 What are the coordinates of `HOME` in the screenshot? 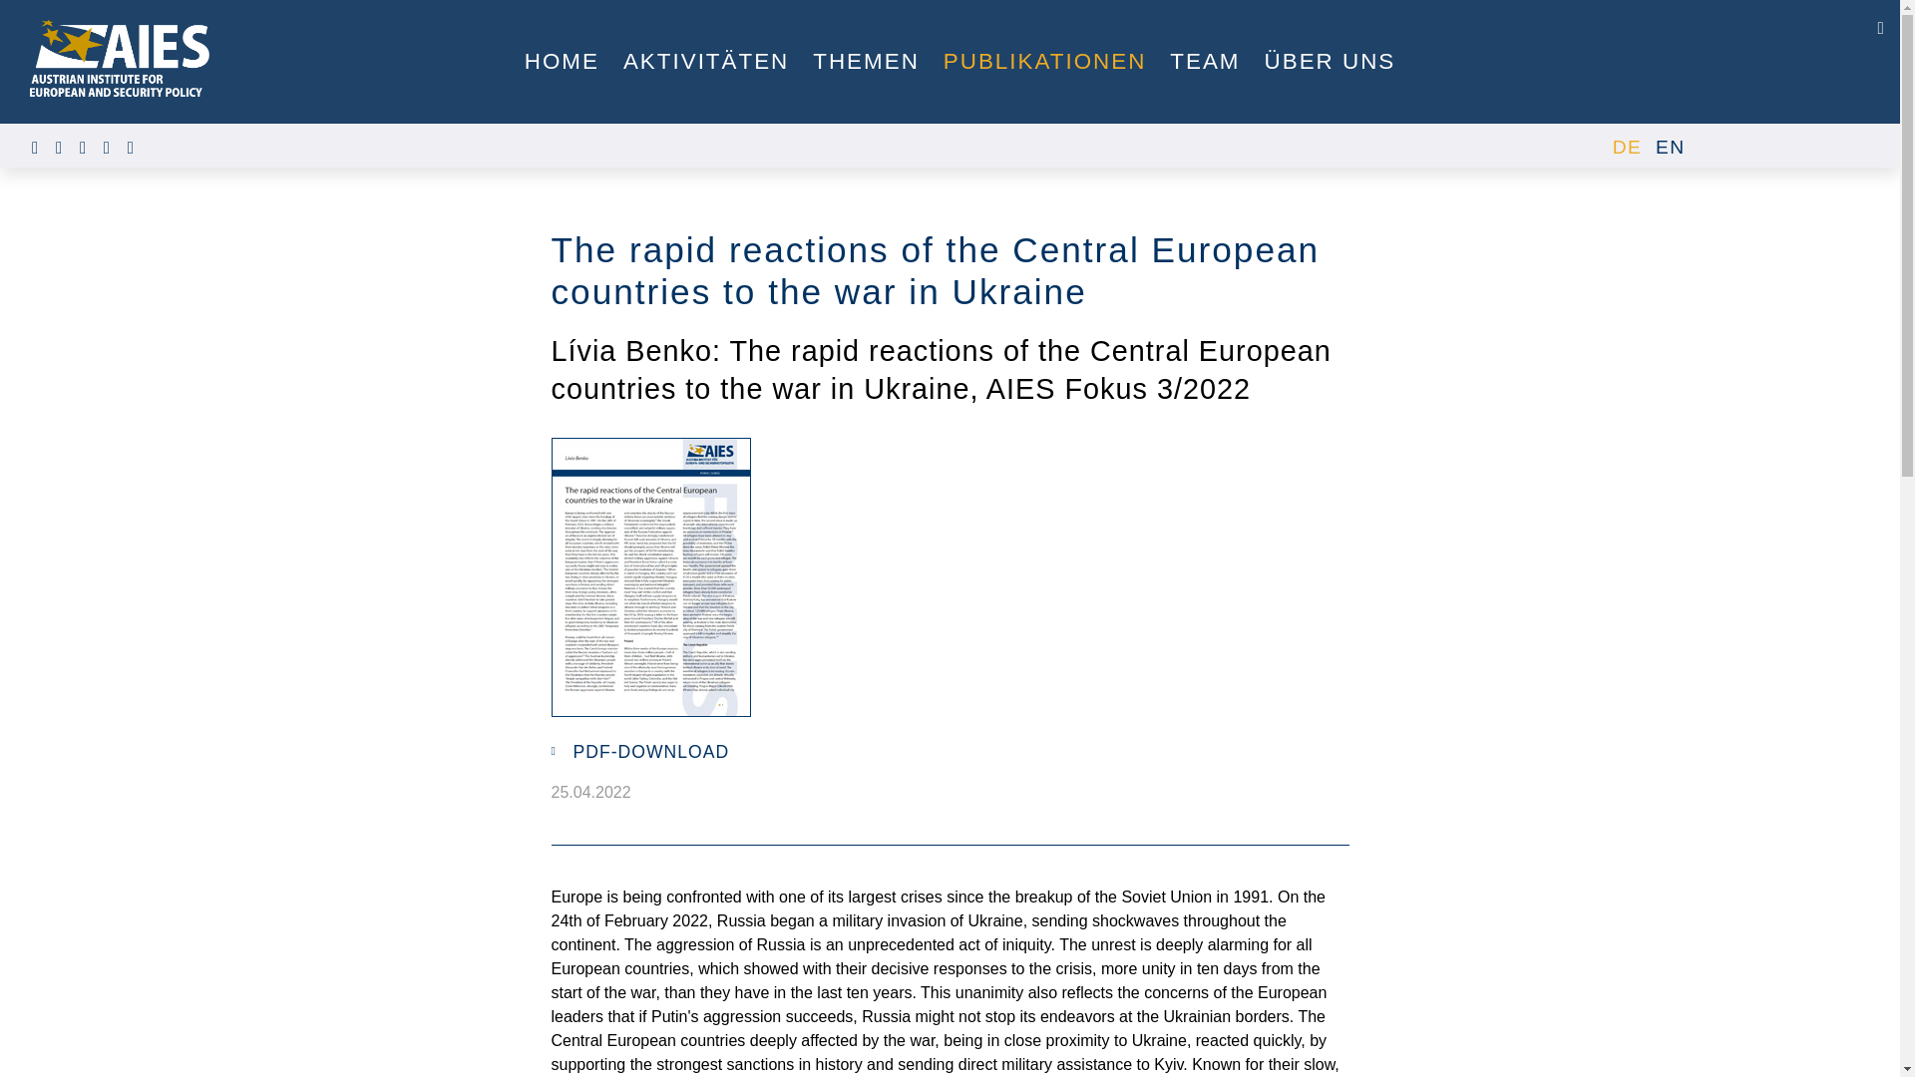 It's located at (562, 62).